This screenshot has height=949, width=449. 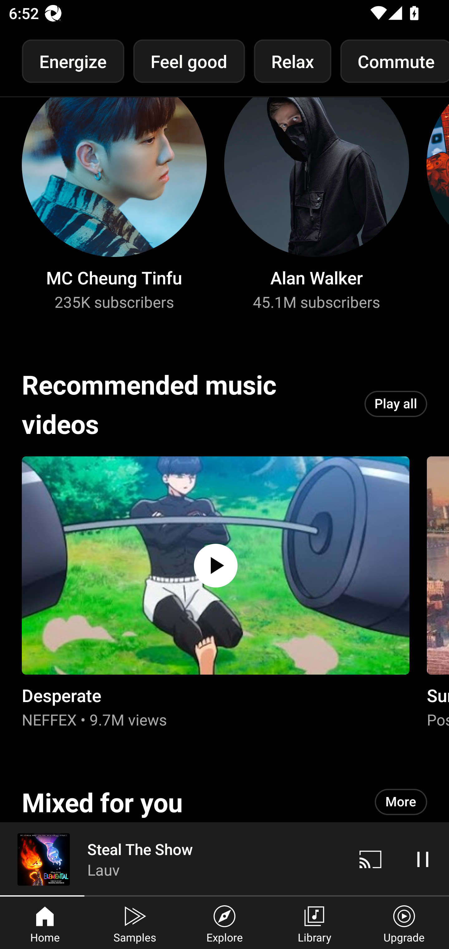 I want to click on Explore, so click(x=224, y=923).